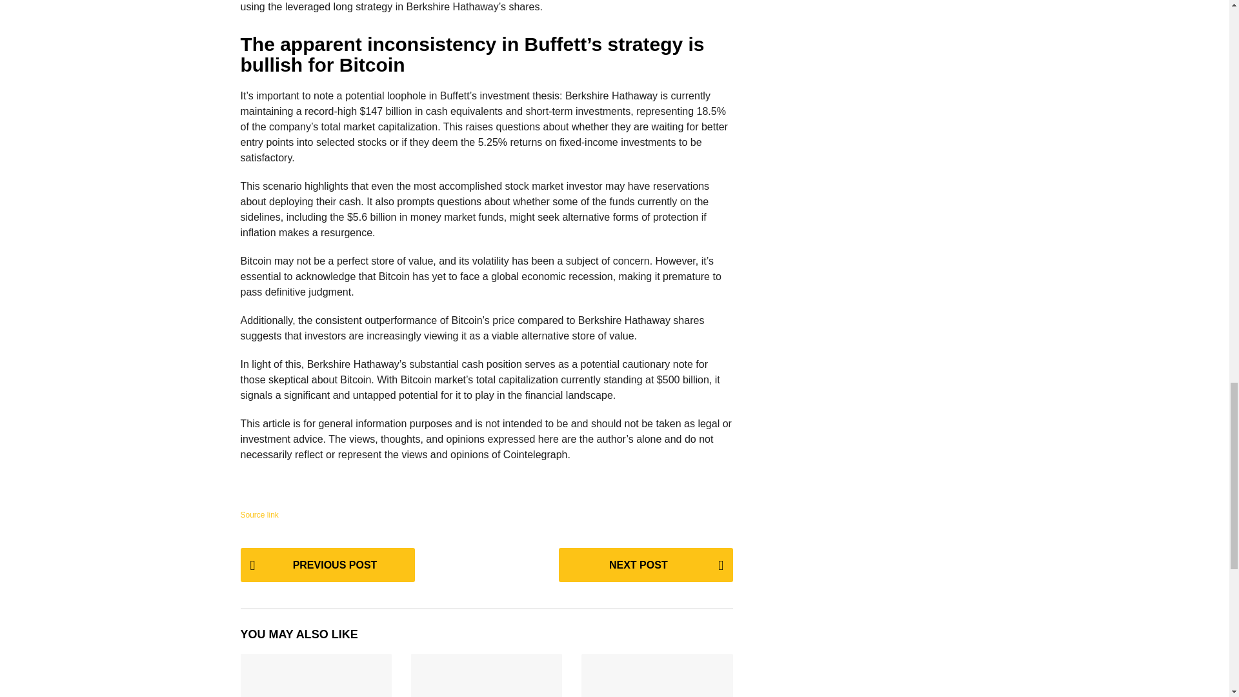  I want to click on Is Nigeria Strong-Arming Binance?, so click(316, 675).